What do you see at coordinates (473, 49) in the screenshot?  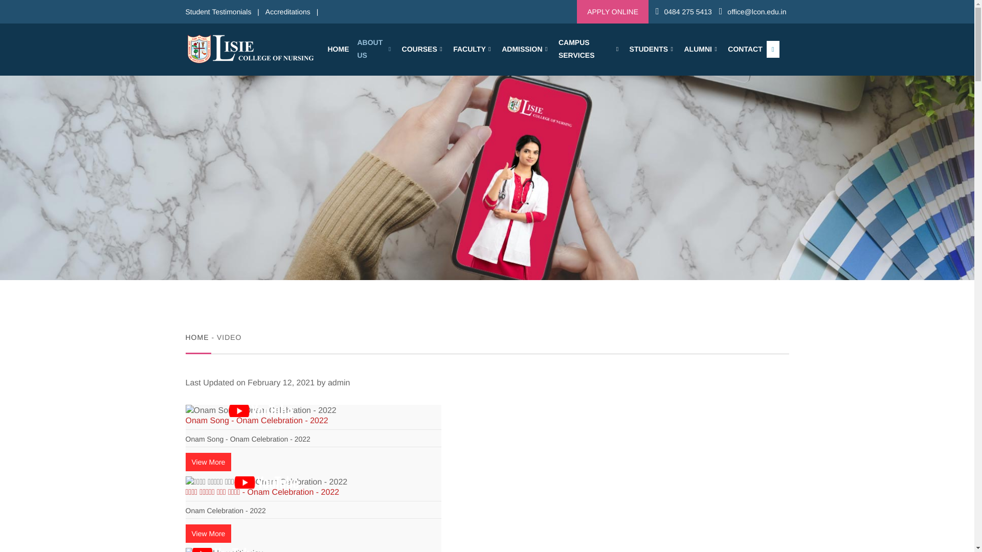 I see `FACULTY` at bounding box center [473, 49].